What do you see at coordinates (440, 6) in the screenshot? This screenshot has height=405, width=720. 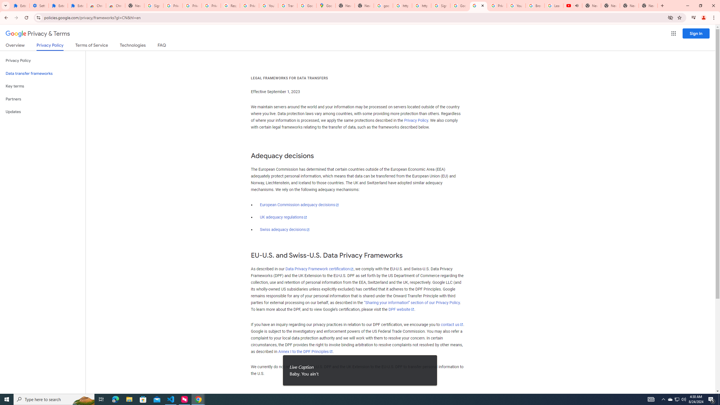 I see `Sign in - Google Accounts` at bounding box center [440, 6].